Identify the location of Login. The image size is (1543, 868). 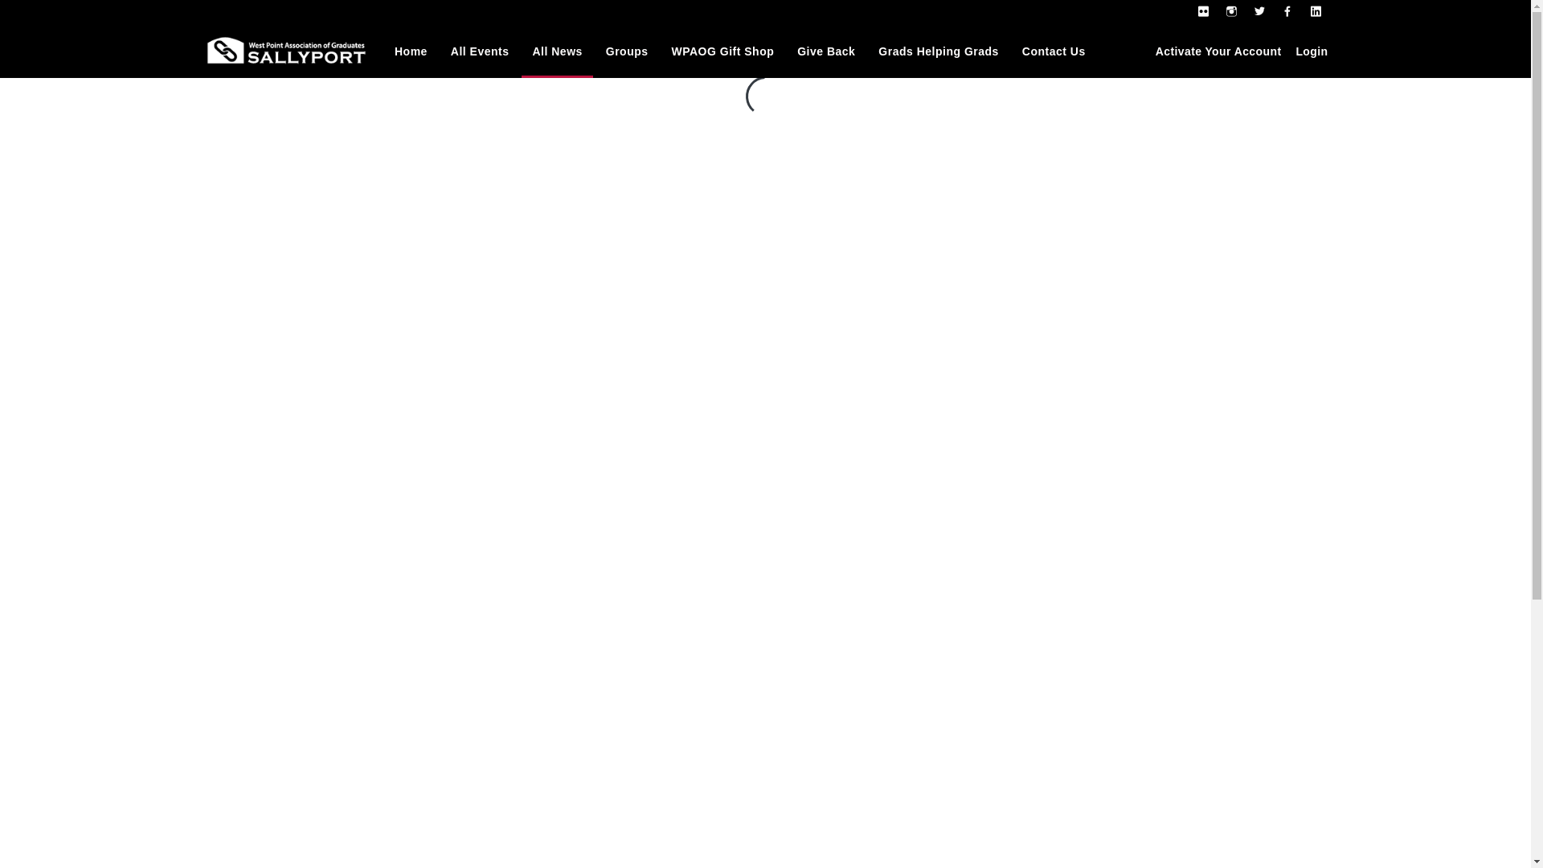
(1312, 51).